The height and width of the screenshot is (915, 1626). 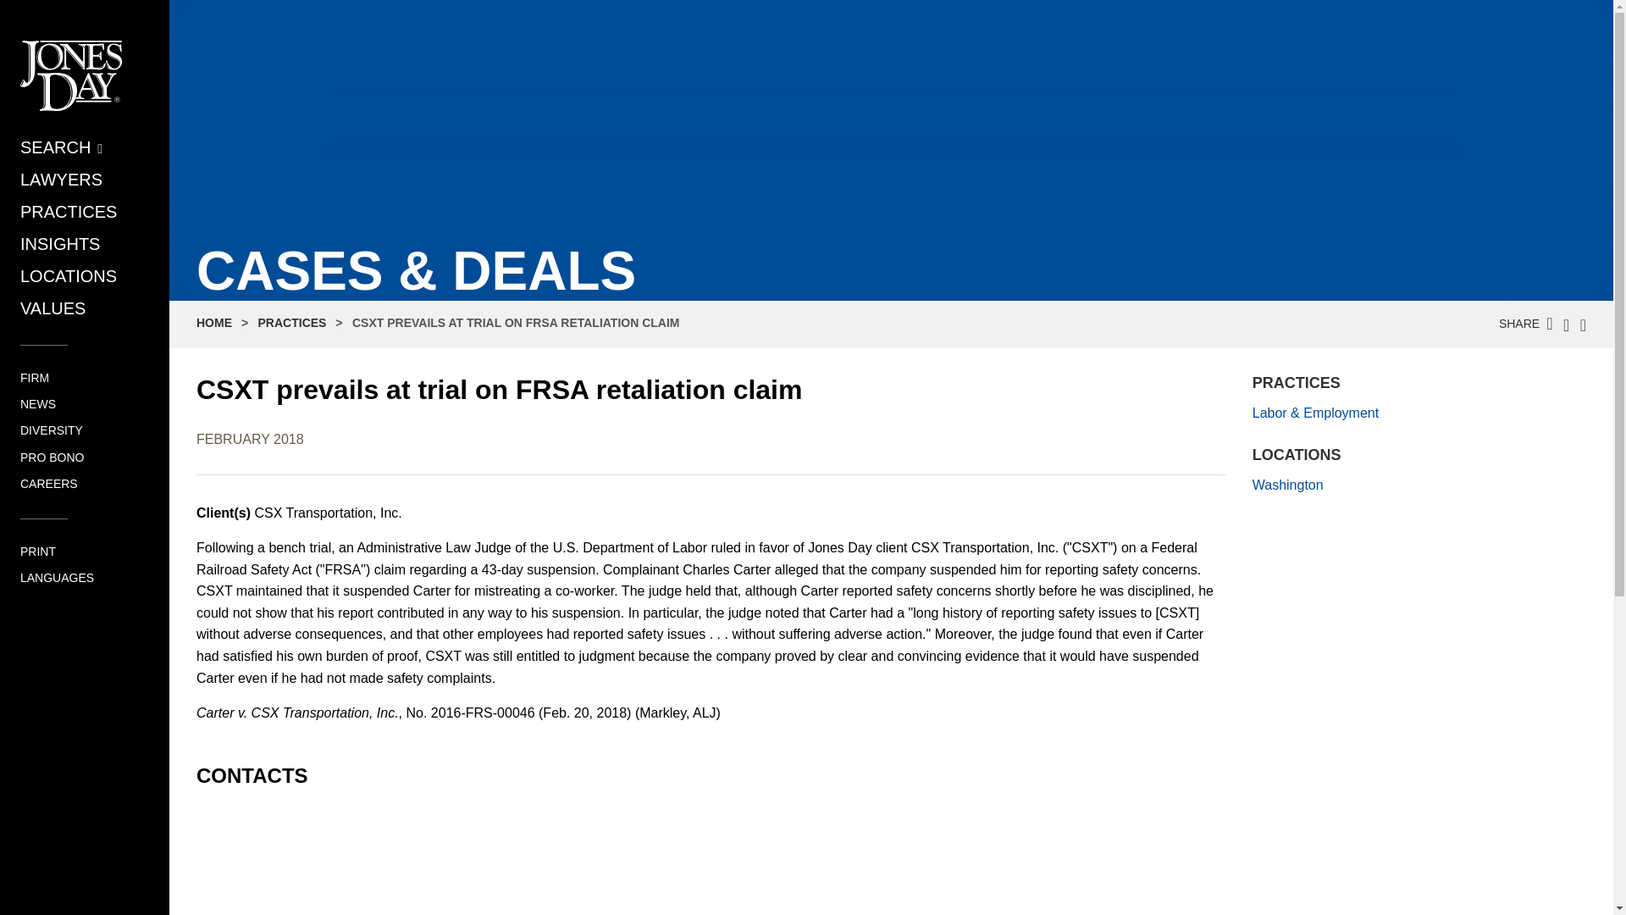 I want to click on PRACTICES, so click(x=292, y=322).